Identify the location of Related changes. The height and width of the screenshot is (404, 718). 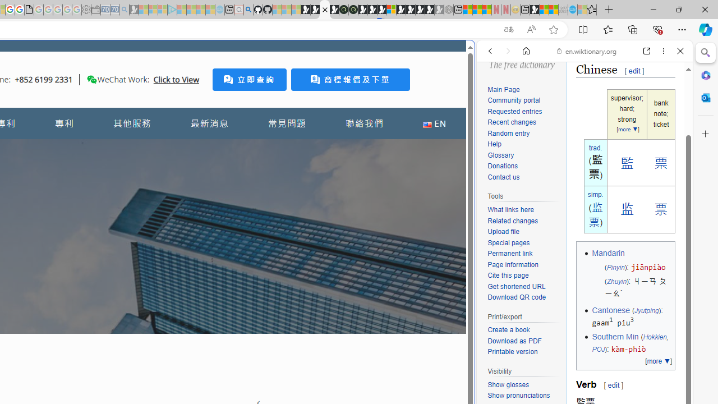
(524, 221).